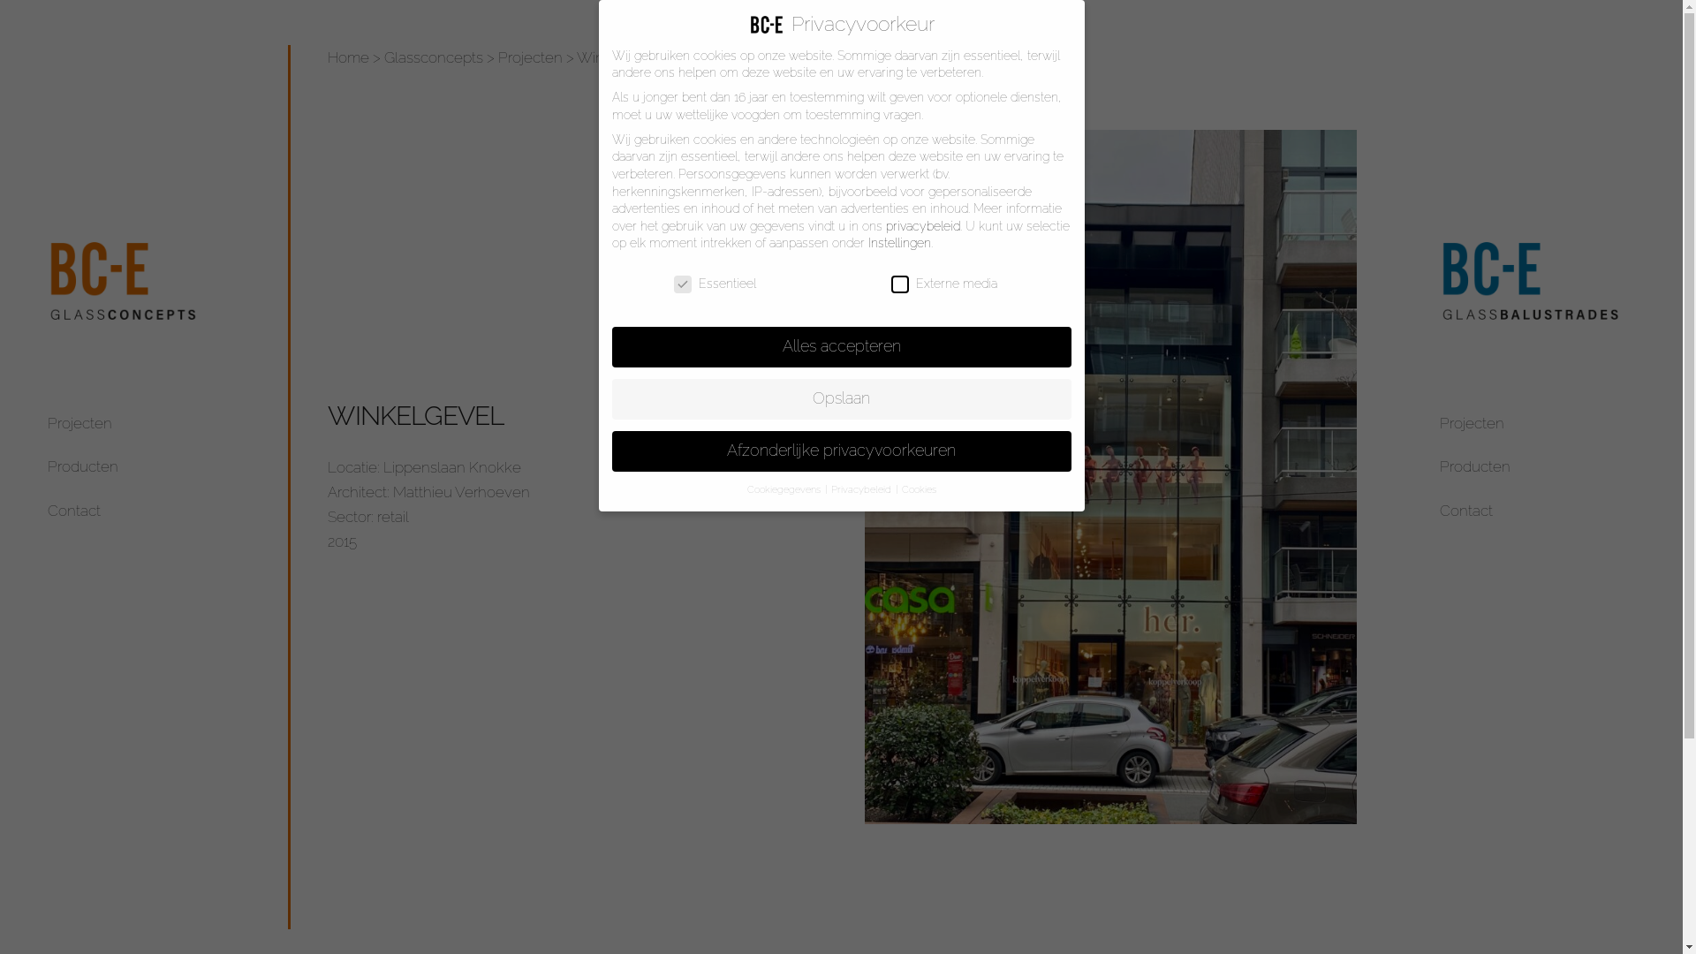 The image size is (1696, 954). What do you see at coordinates (74, 511) in the screenshot?
I see `Contact` at bounding box center [74, 511].